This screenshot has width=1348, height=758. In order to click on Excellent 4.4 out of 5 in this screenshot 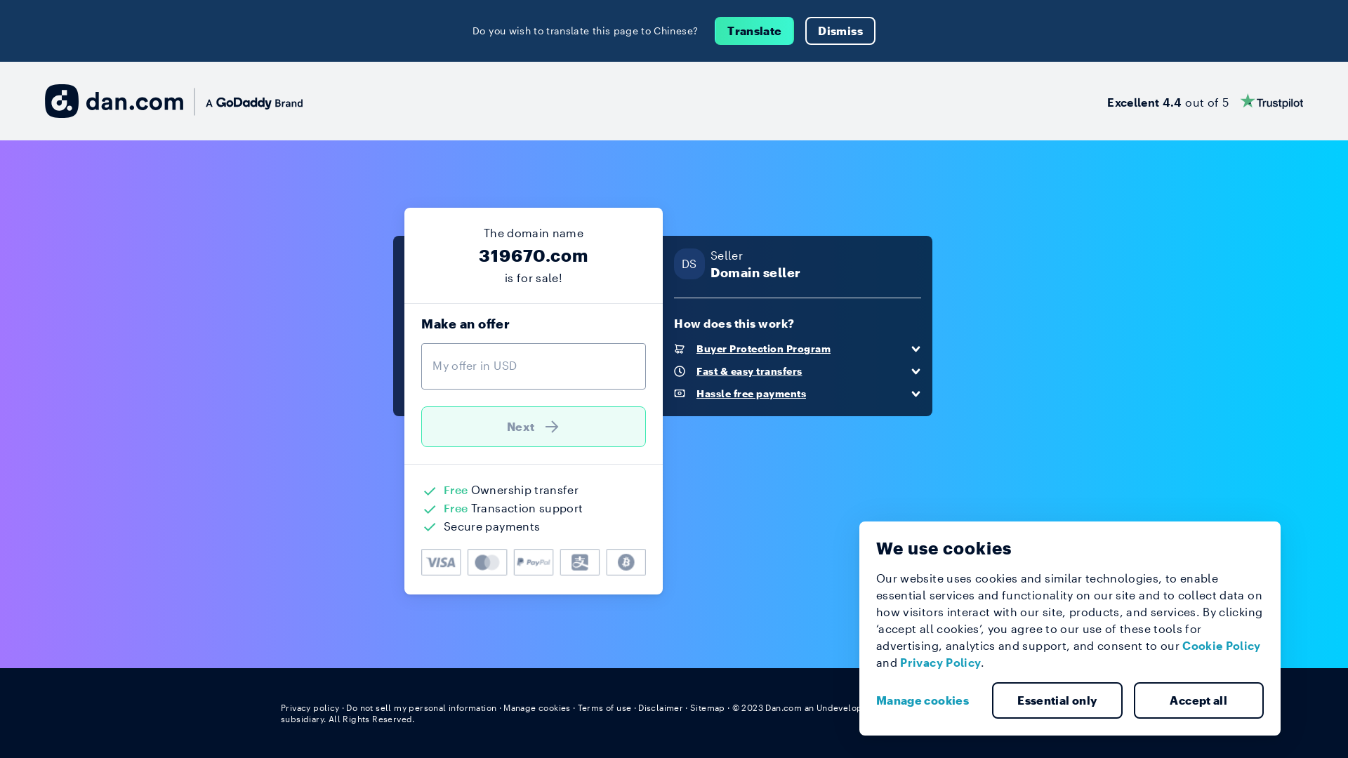, I will do `click(1205, 101)`.